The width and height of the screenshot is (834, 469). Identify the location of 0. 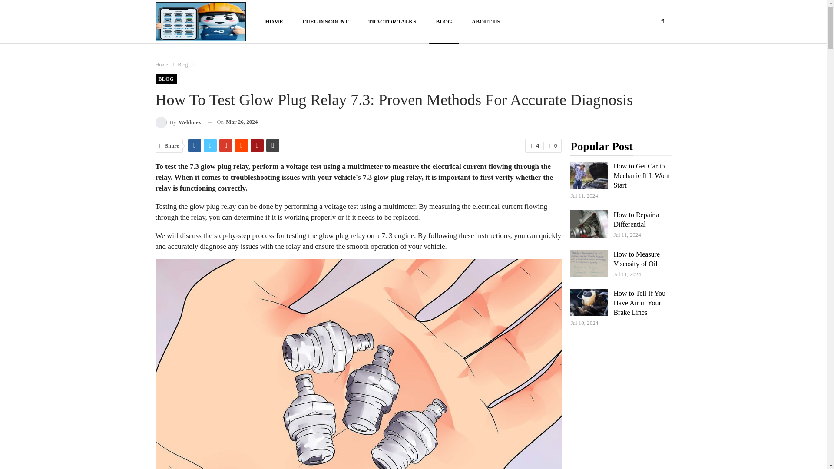
(553, 146).